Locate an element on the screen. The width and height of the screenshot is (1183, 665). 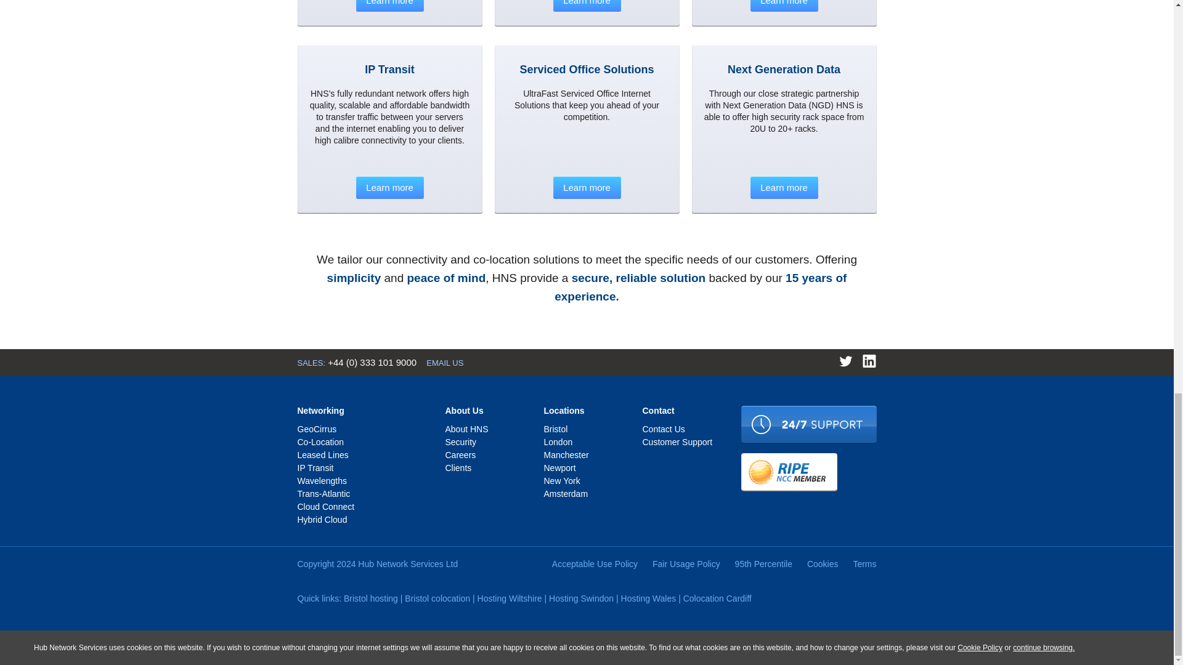
Cookie Policy is located at coordinates (980, 648).